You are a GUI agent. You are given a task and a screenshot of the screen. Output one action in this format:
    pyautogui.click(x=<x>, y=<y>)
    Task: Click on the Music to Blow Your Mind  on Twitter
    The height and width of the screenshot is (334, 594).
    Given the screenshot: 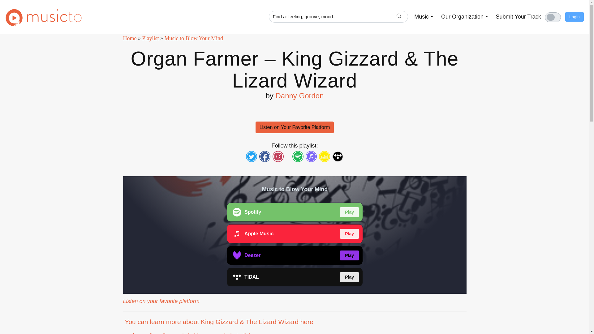 What is the action you would take?
    pyautogui.click(x=251, y=156)
    